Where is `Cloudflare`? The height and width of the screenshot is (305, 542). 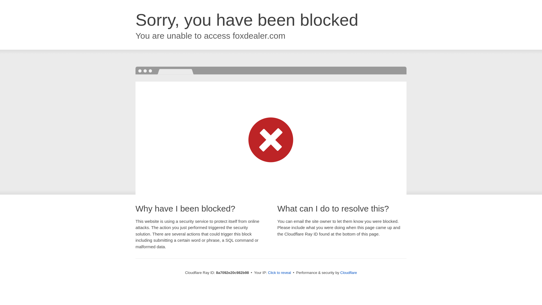
Cloudflare is located at coordinates (348, 273).